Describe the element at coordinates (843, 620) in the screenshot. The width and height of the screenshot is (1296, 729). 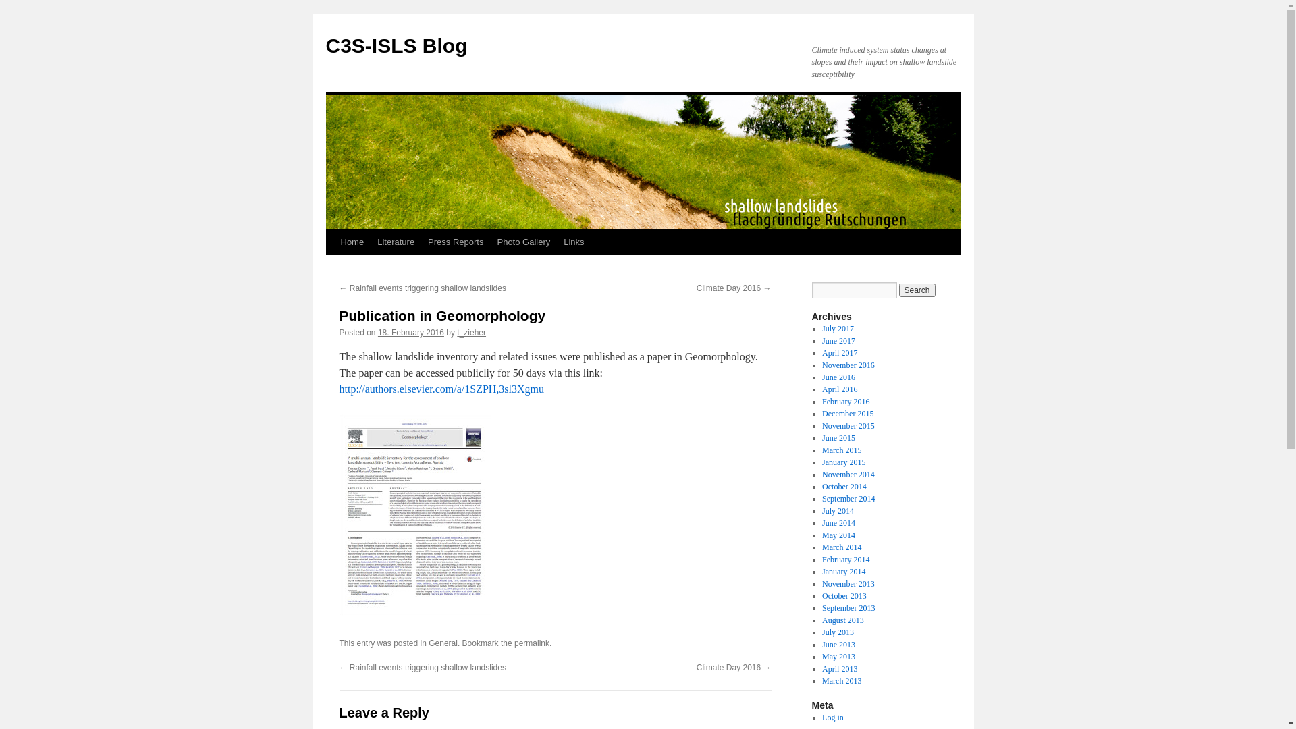
I see `August 2013` at that location.